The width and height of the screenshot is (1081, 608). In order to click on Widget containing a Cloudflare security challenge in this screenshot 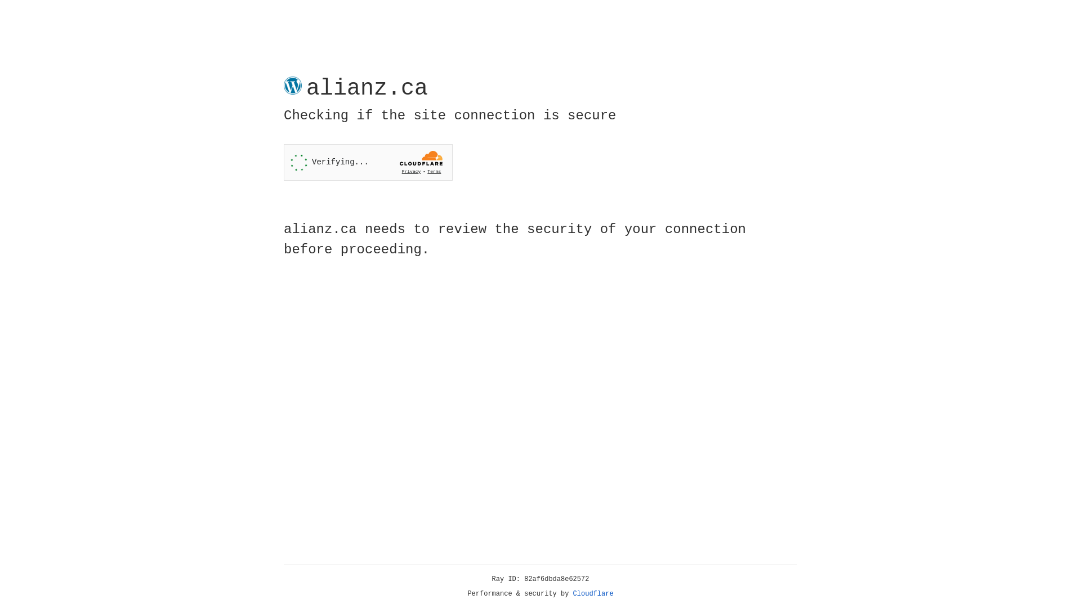, I will do `click(368, 162)`.